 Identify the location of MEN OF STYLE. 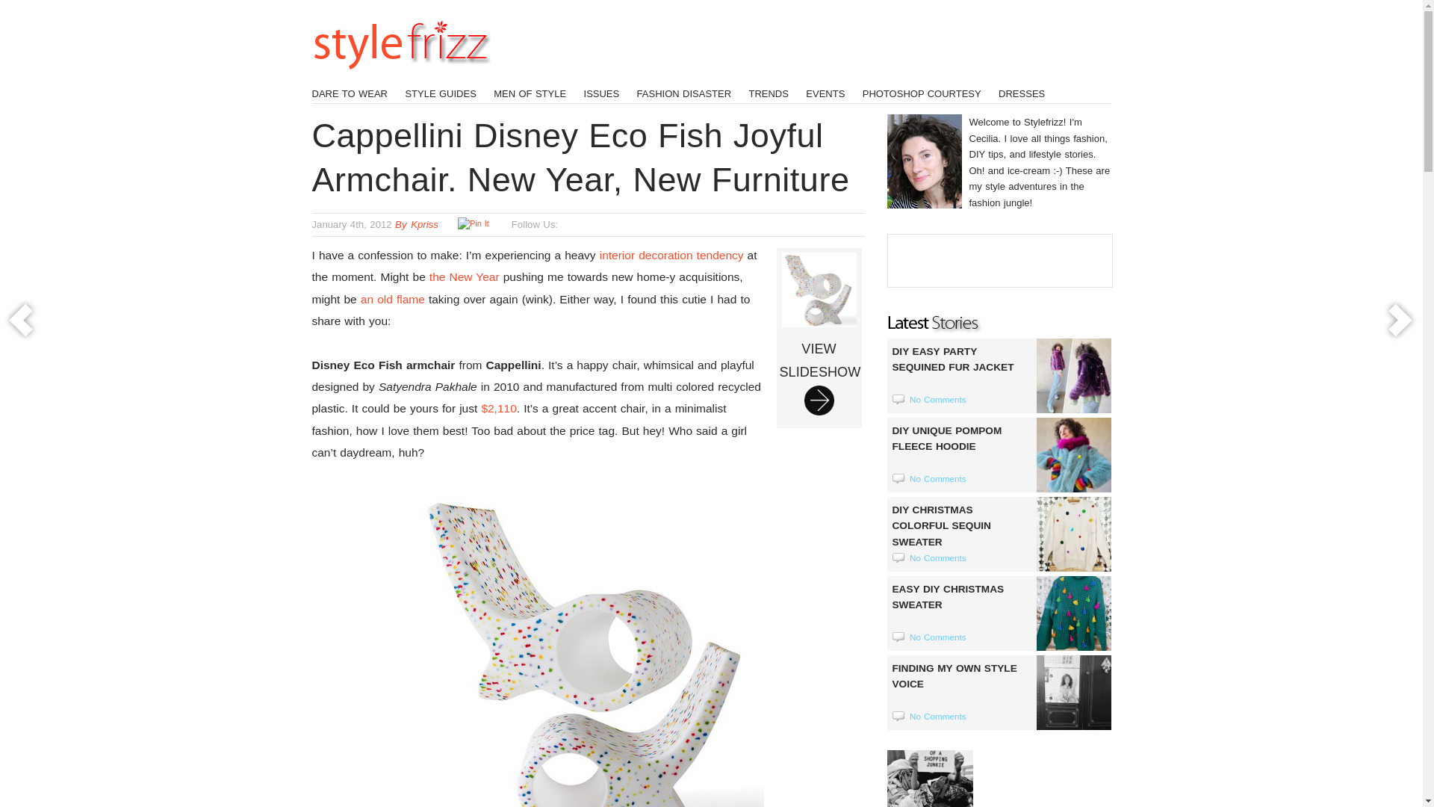
(530, 93).